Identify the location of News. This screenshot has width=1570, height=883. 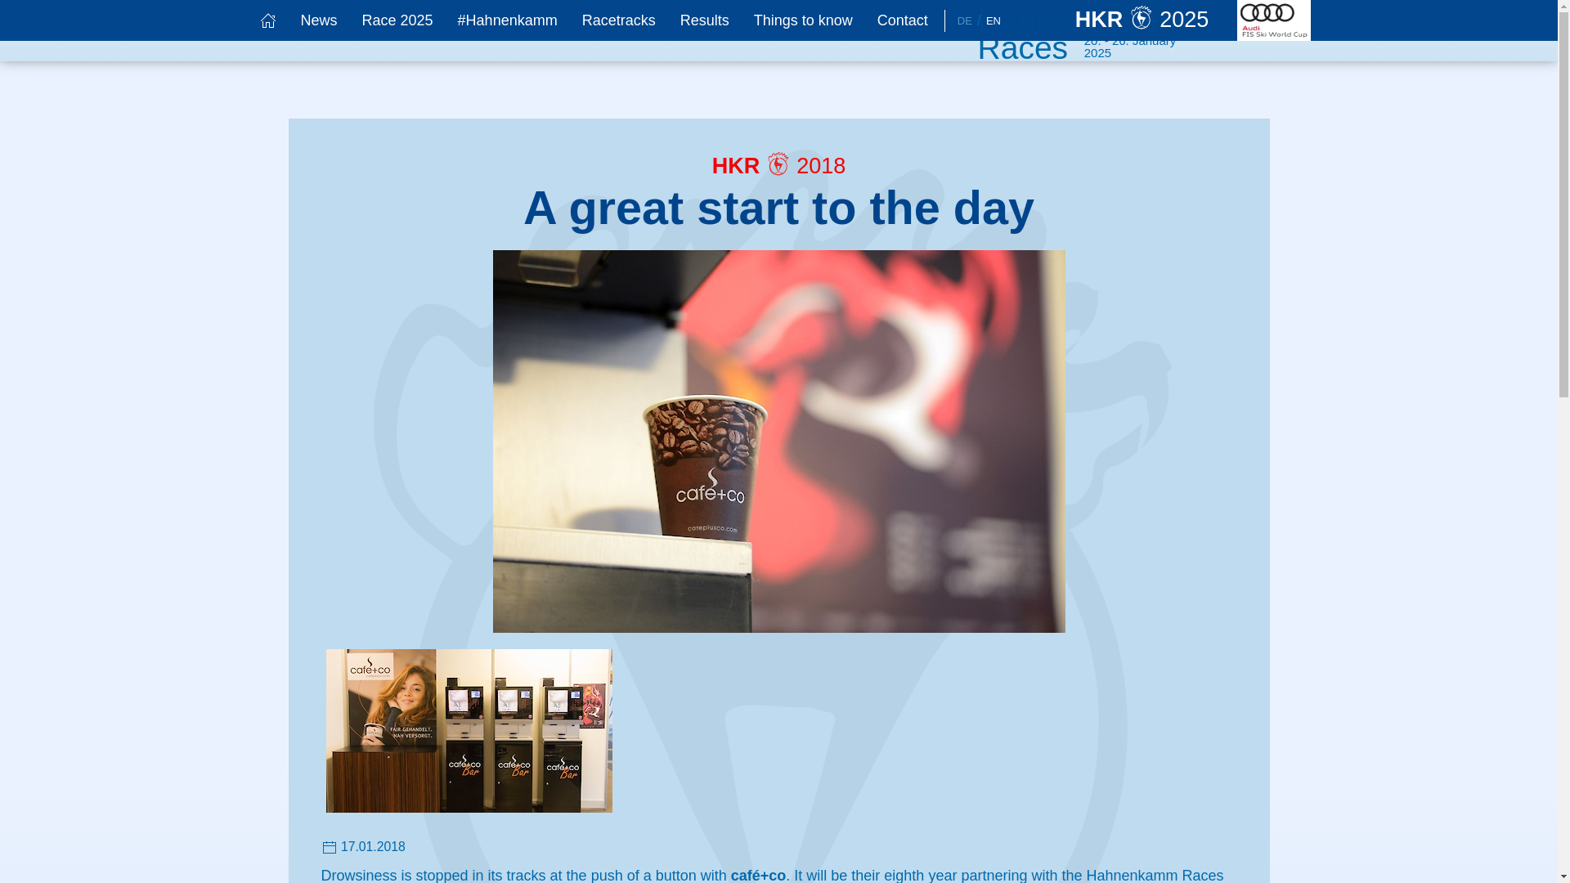
(317, 20).